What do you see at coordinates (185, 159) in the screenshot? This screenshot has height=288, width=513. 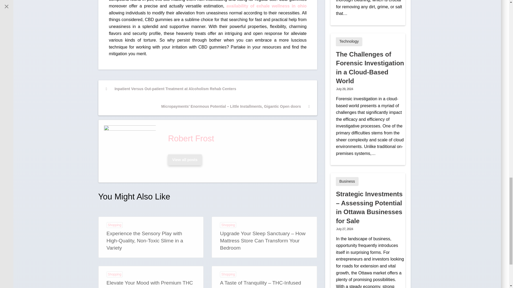 I see `View all posts` at bounding box center [185, 159].